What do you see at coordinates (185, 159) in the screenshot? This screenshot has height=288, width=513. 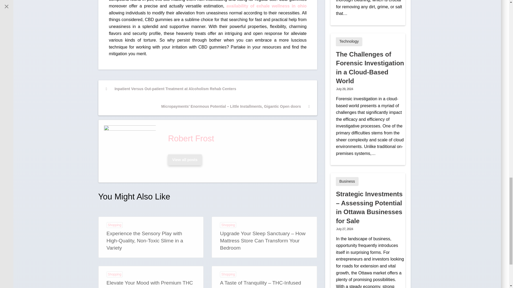 I see `View all posts` at bounding box center [185, 159].